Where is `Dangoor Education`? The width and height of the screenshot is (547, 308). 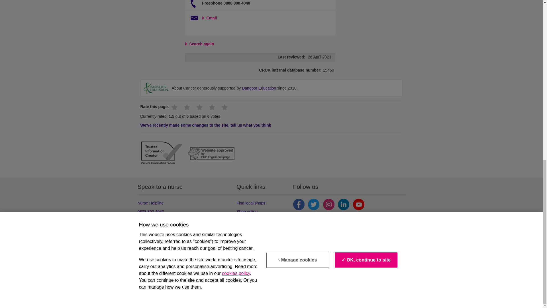
Dangoor Education is located at coordinates (156, 88).